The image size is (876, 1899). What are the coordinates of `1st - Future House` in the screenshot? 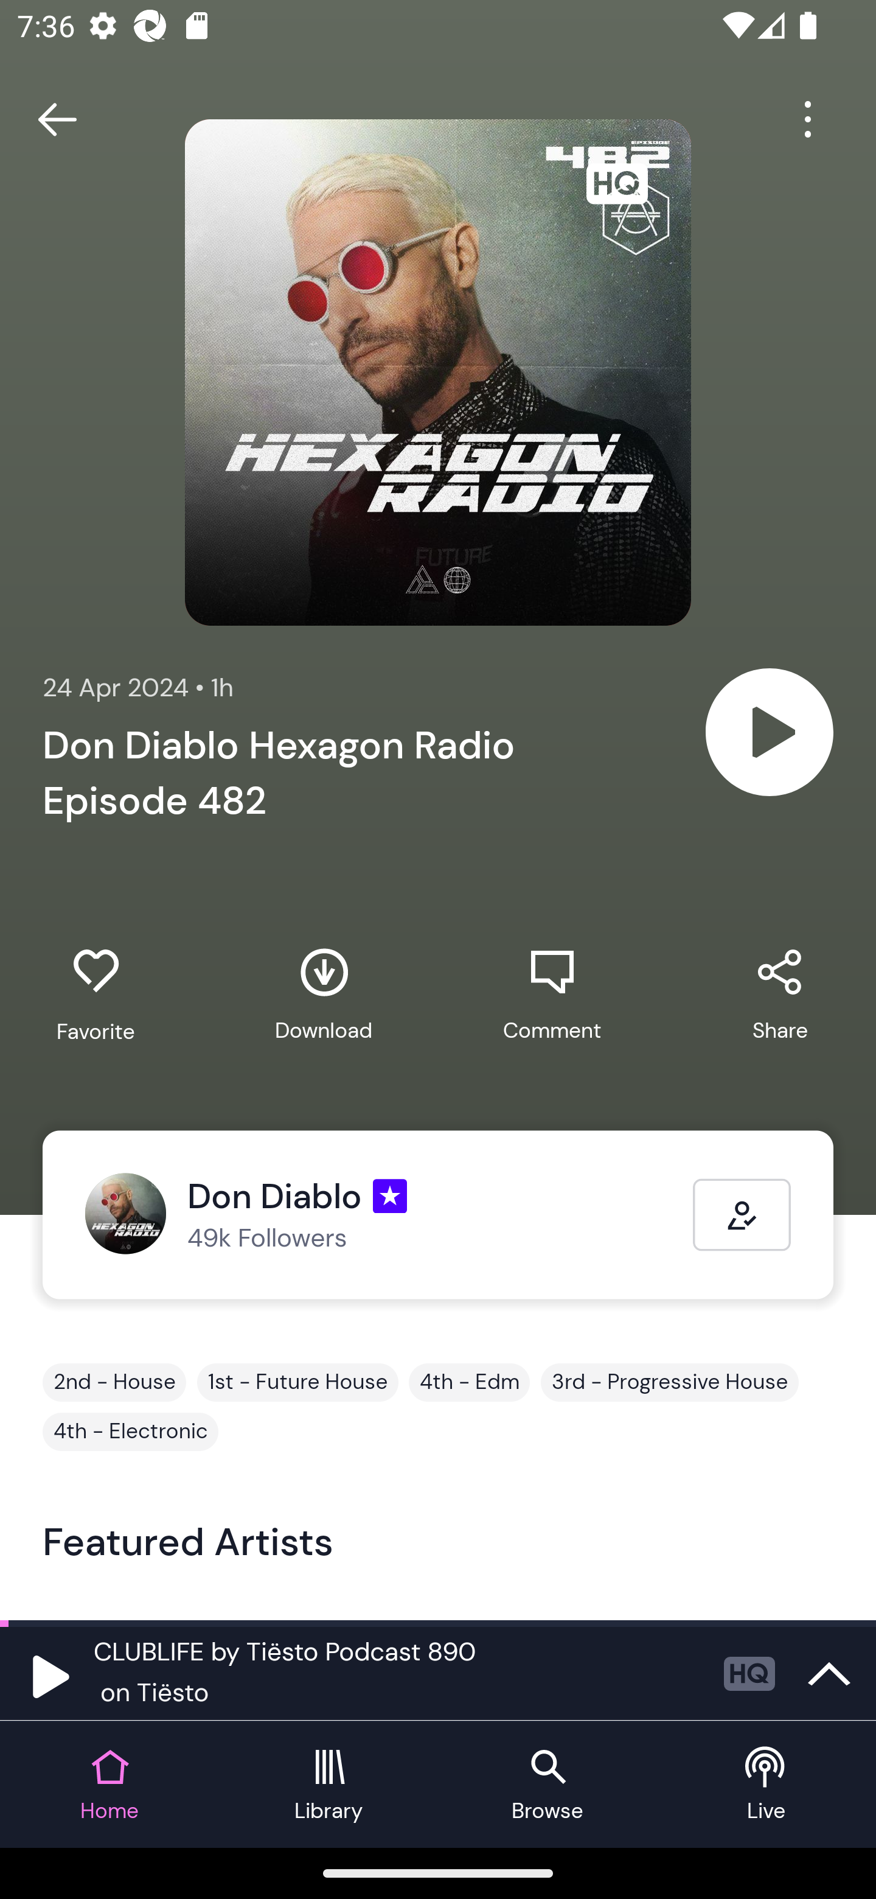 It's located at (298, 1382).